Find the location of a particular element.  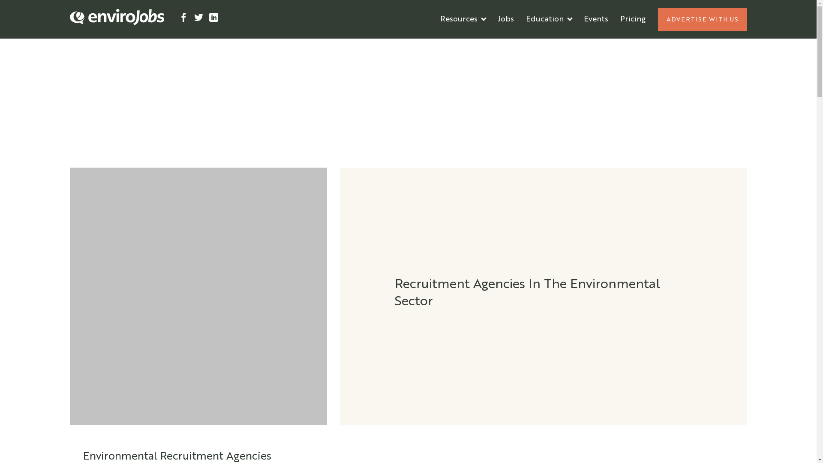

Events is located at coordinates (596, 19).